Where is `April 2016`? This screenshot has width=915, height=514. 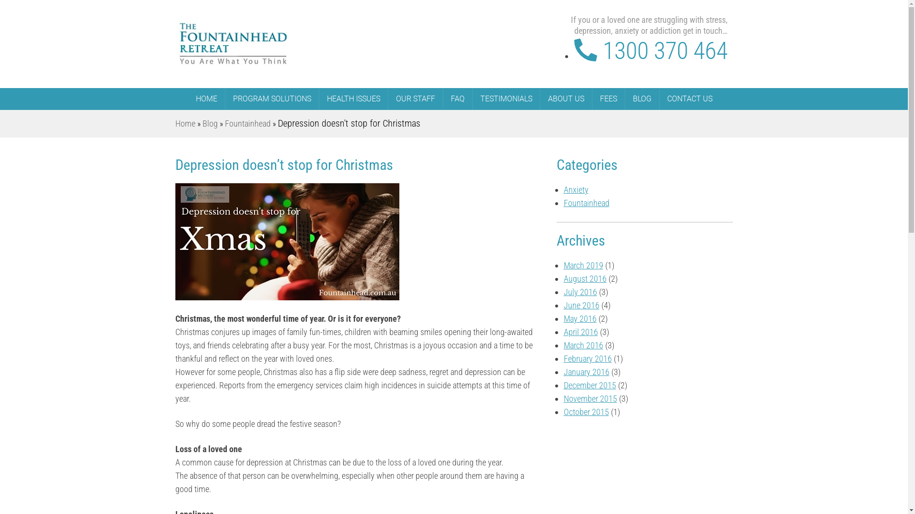
April 2016 is located at coordinates (580, 332).